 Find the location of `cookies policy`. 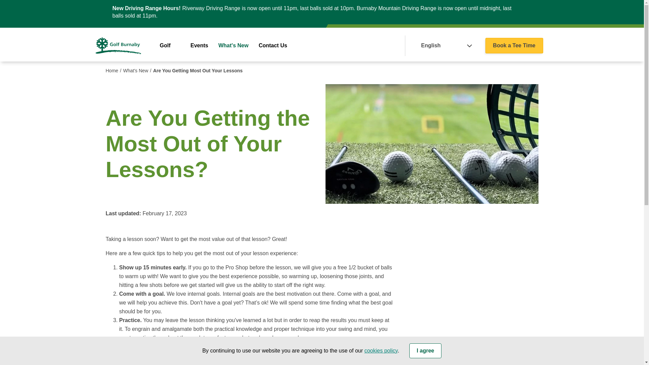

cookies policy is located at coordinates (381, 351).